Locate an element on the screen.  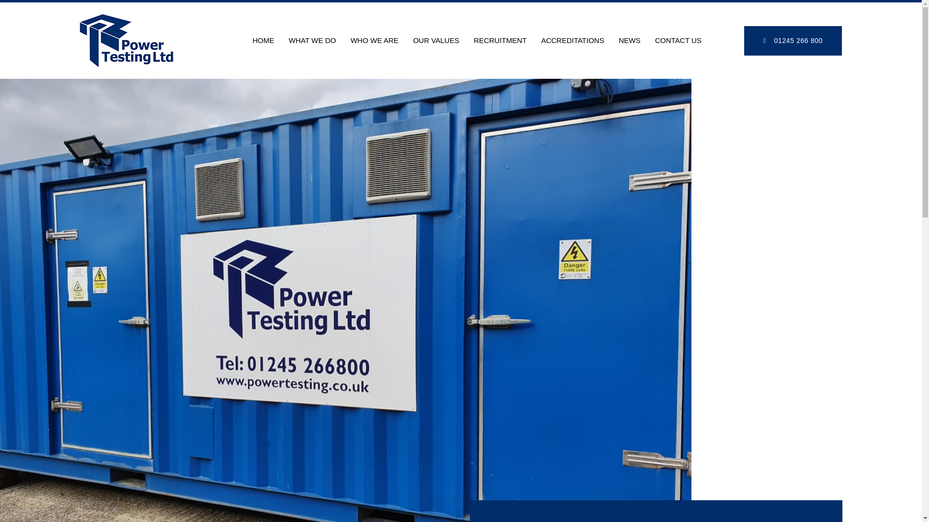
ACCREDITATIONS is located at coordinates (572, 41).